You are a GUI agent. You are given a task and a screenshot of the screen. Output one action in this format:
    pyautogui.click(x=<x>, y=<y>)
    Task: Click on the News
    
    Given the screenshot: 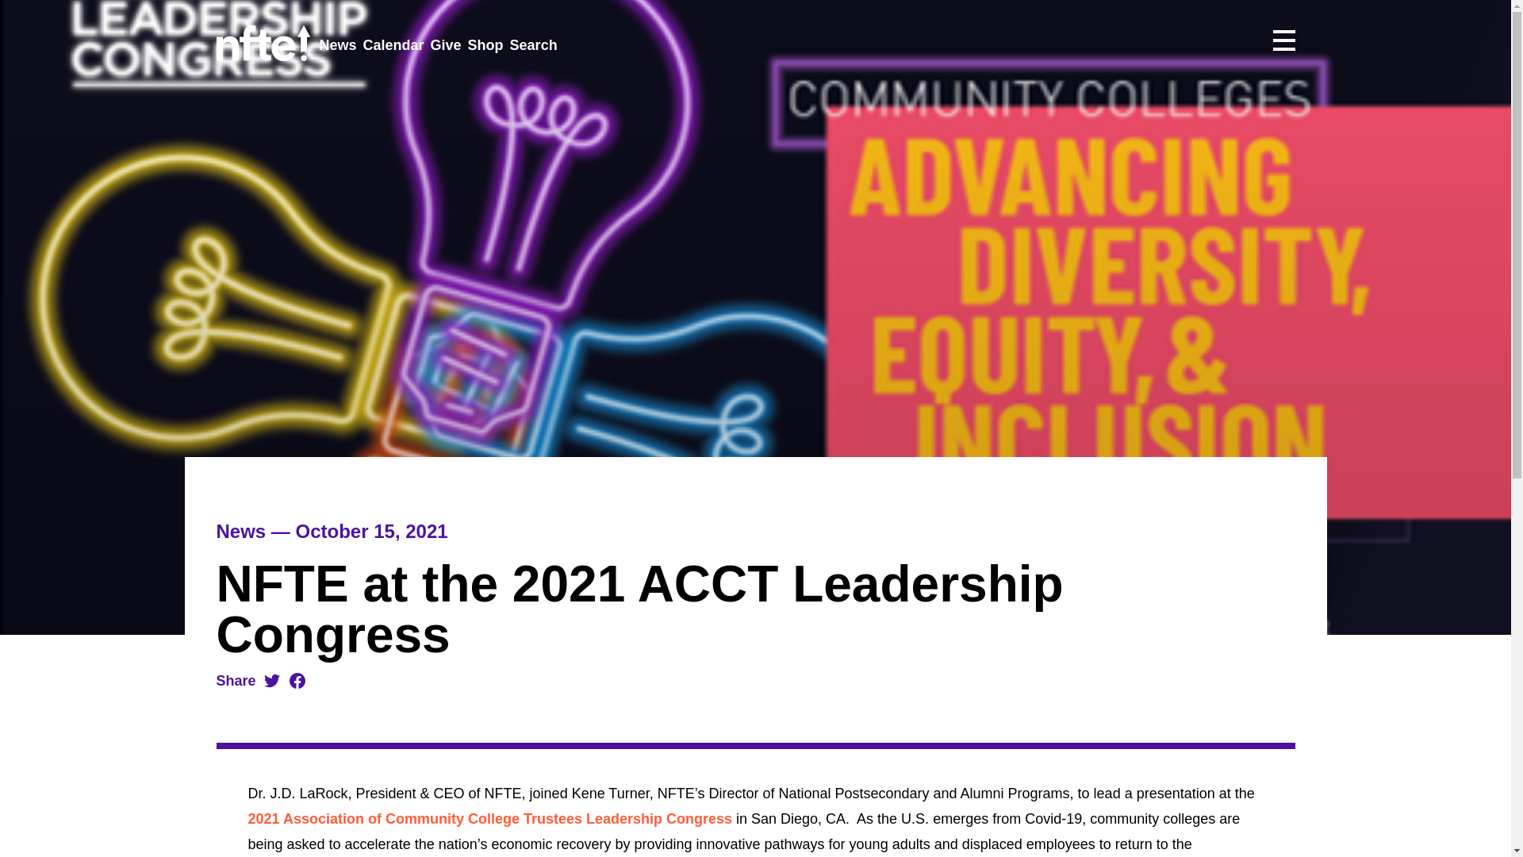 What is the action you would take?
    pyautogui.click(x=337, y=46)
    